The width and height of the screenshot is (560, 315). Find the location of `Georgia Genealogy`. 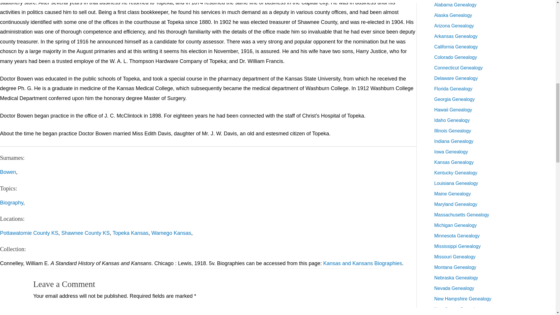

Georgia Genealogy is located at coordinates (454, 99).